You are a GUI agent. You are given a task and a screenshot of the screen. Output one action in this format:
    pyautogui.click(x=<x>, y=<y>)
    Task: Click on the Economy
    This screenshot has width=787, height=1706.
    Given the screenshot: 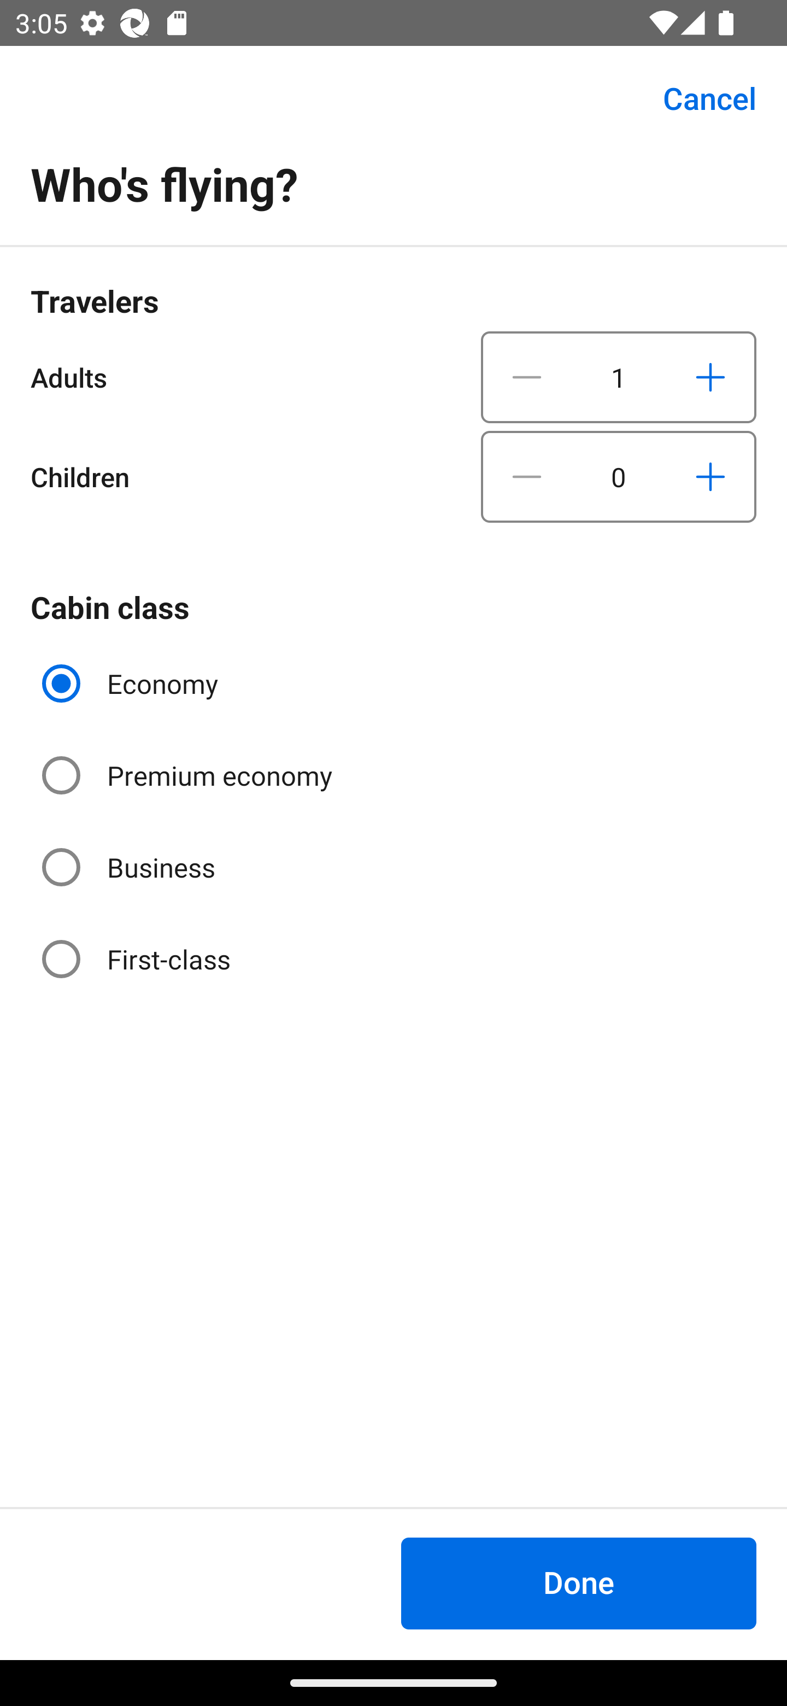 What is the action you would take?
    pyautogui.click(x=132, y=683)
    